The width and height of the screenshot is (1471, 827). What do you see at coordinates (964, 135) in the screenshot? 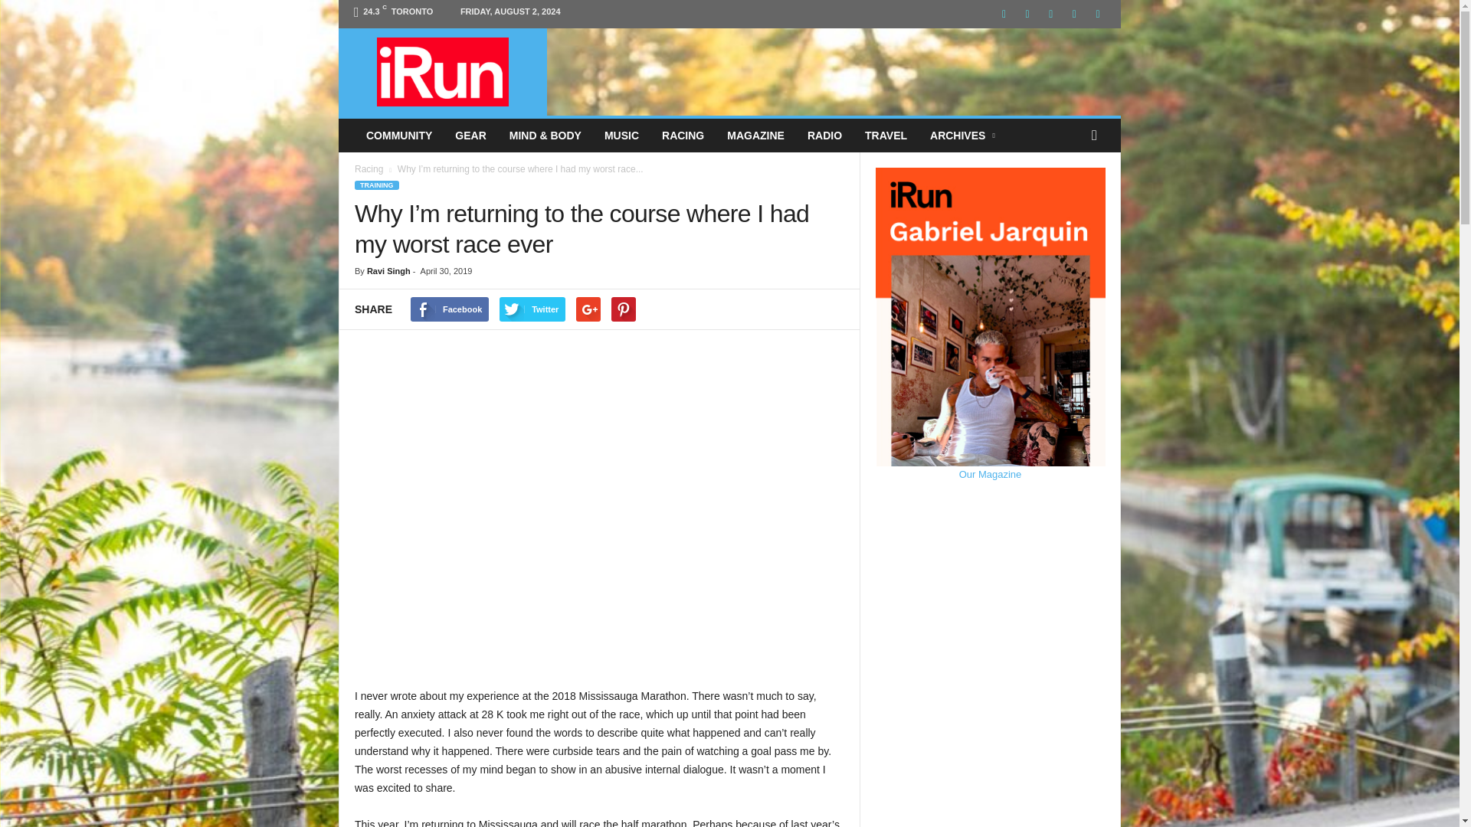
I see `ARCHIVES` at bounding box center [964, 135].